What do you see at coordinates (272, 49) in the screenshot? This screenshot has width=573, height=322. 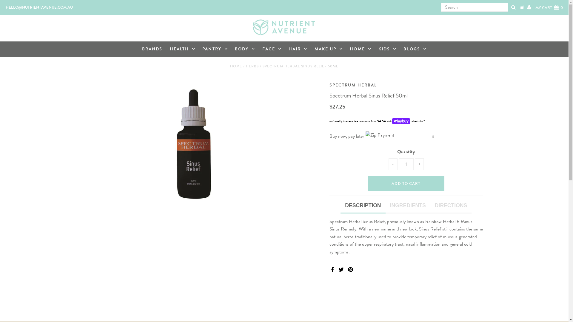 I see `FACE` at bounding box center [272, 49].